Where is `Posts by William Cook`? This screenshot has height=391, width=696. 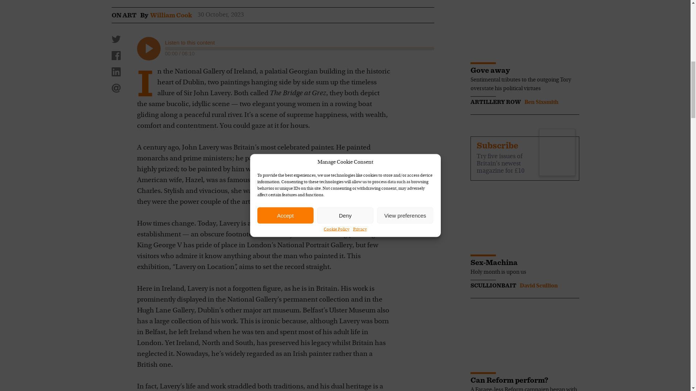
Posts by William Cook is located at coordinates (171, 15).